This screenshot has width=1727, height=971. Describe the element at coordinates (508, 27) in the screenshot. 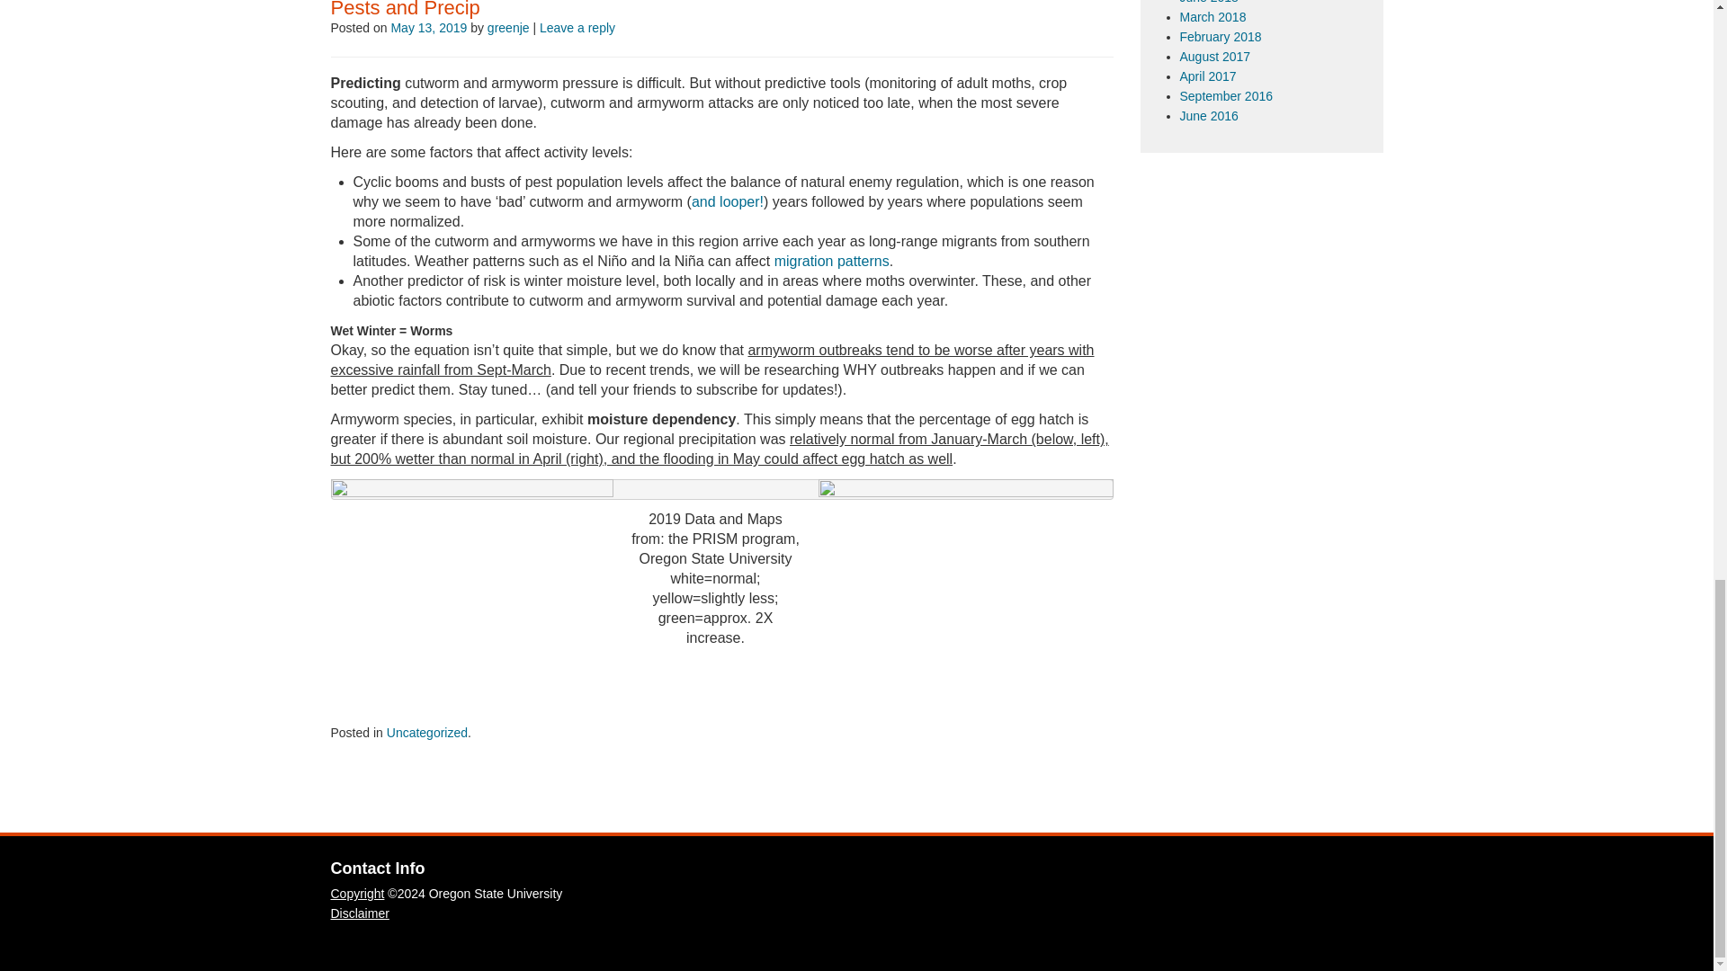

I see `View all posts by greenje` at that location.